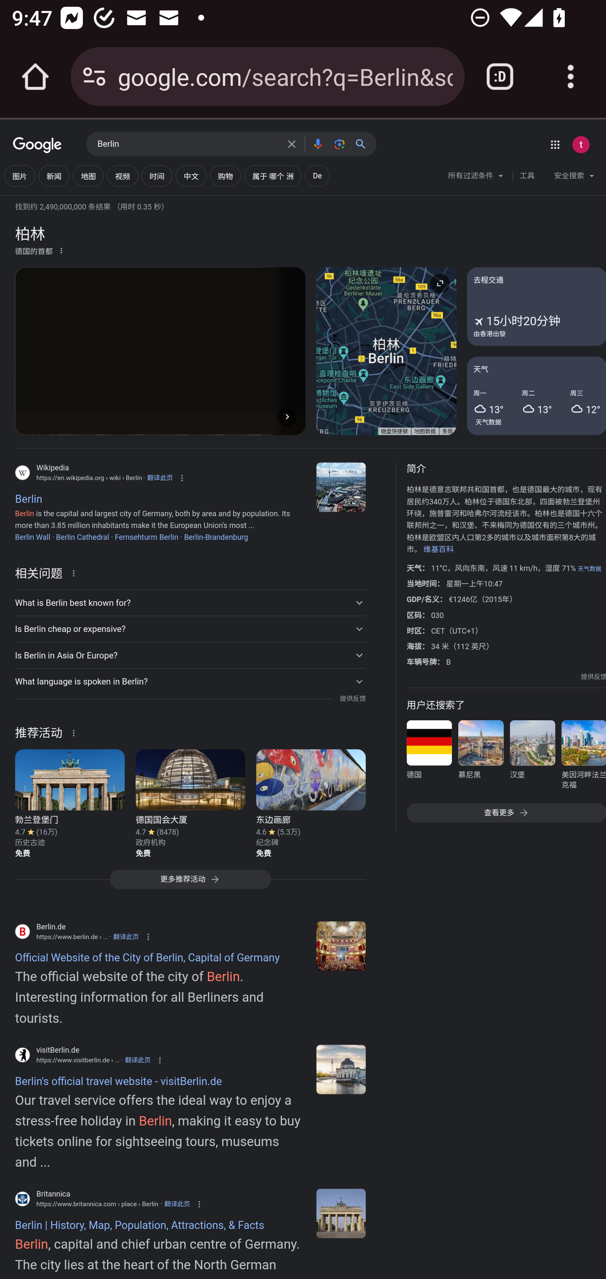 The height and width of the screenshot is (1279, 606). Describe the element at coordinates (61, 250) in the screenshot. I see `更多选项` at that location.